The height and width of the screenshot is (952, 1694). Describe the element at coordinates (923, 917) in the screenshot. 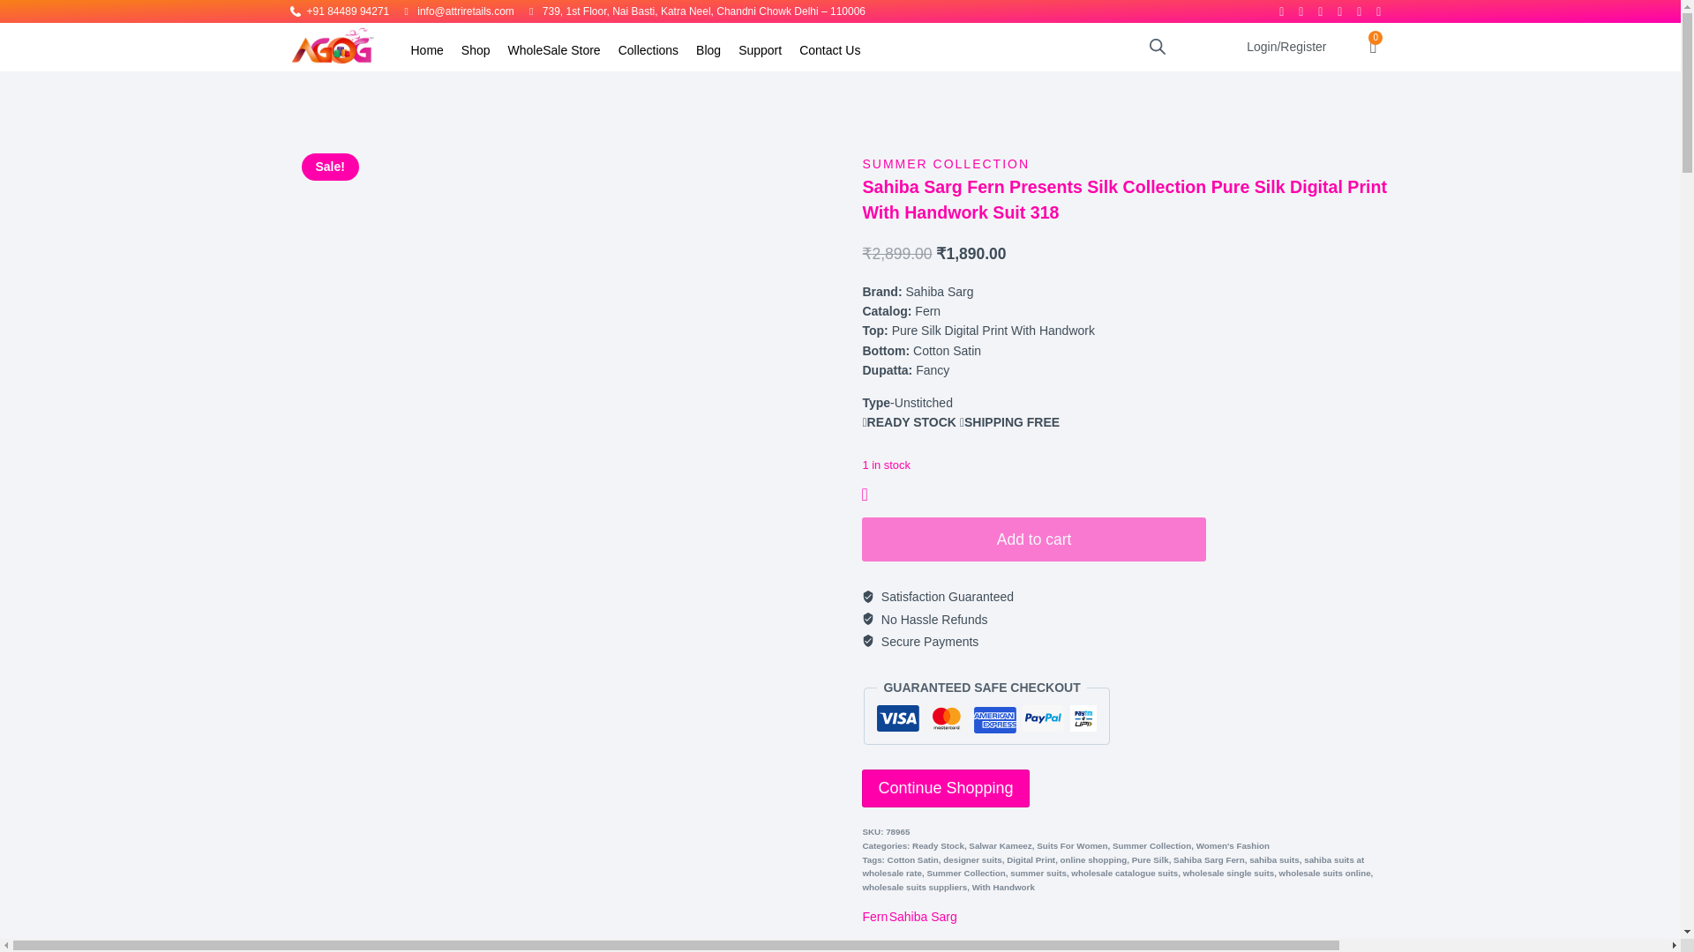

I see `View brand` at that location.